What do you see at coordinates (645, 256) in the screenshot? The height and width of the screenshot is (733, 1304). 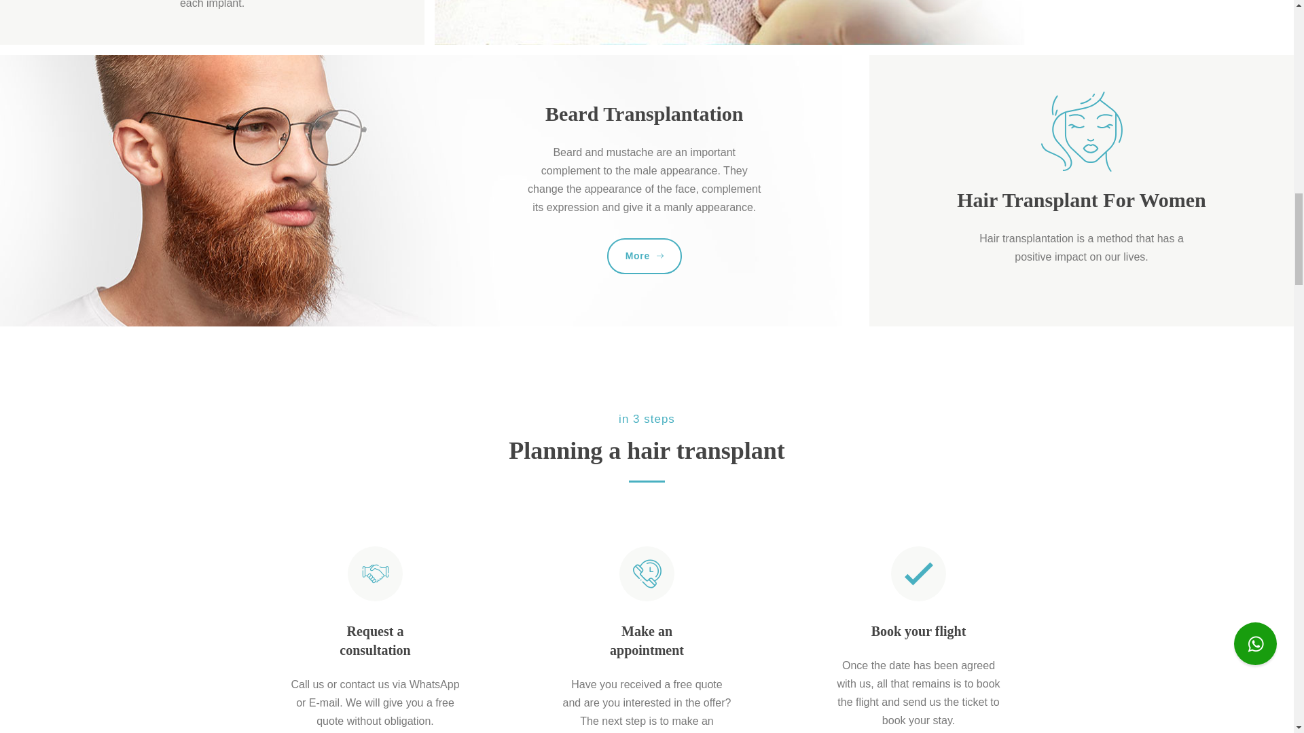 I see `More` at bounding box center [645, 256].